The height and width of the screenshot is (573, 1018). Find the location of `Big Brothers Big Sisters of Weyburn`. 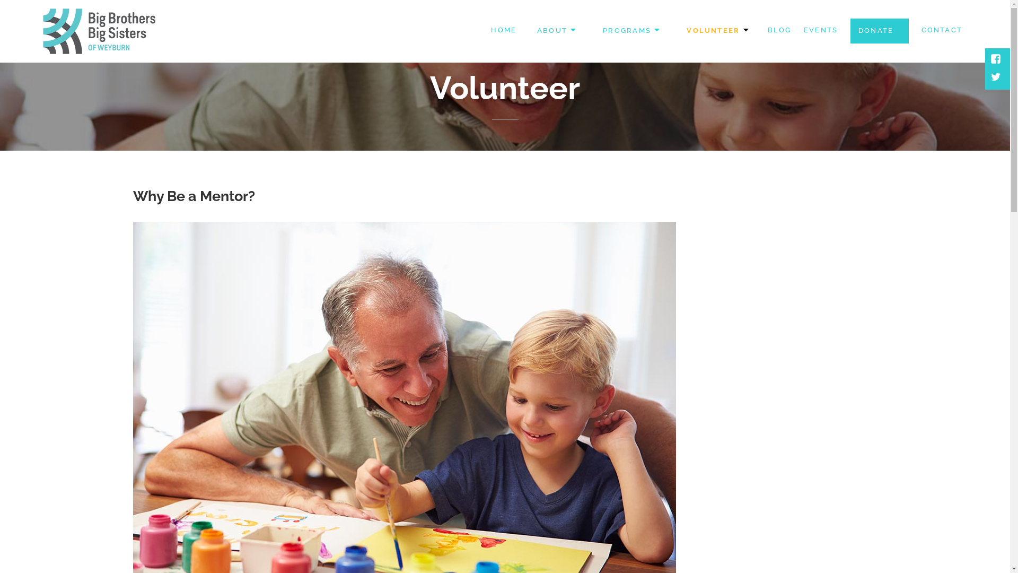

Big Brothers Big Sisters of Weyburn is located at coordinates (162, 64).